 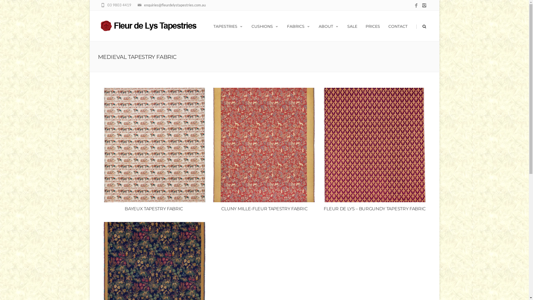 I want to click on CLUNY MILLE-FLEUR TAPESTRY FABRIC, so click(x=264, y=151).